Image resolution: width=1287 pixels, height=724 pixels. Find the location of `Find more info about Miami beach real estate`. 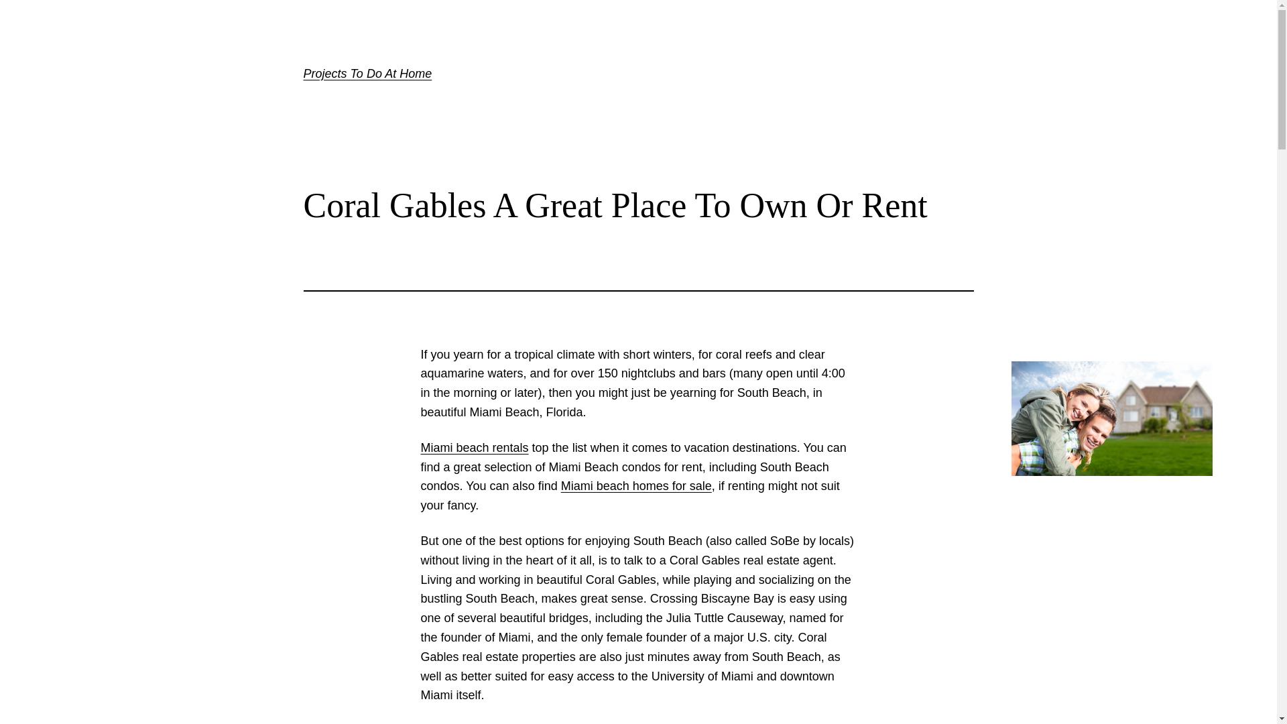

Find more info about Miami beach real estate is located at coordinates (636, 485).